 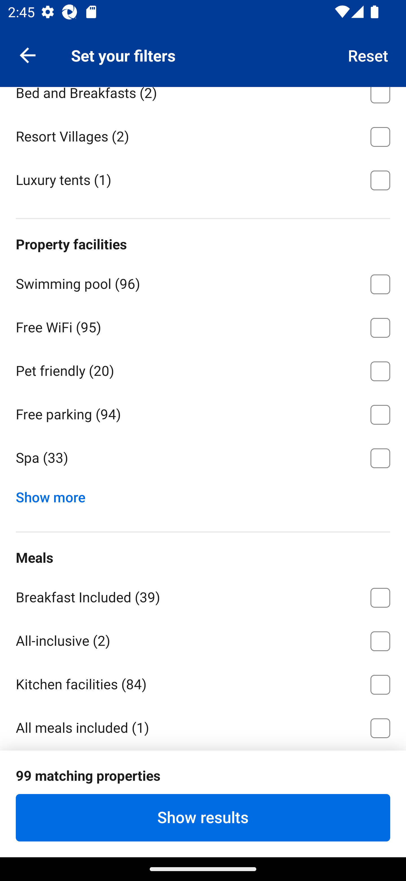 I want to click on Guesthouses ⁦(3), so click(x=203, y=48).